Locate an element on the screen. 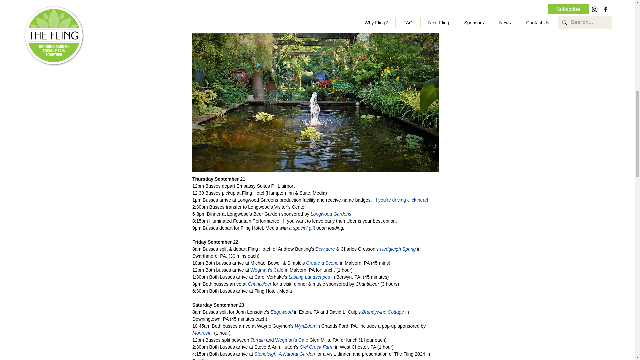  Create a Scene  is located at coordinates (323, 263).